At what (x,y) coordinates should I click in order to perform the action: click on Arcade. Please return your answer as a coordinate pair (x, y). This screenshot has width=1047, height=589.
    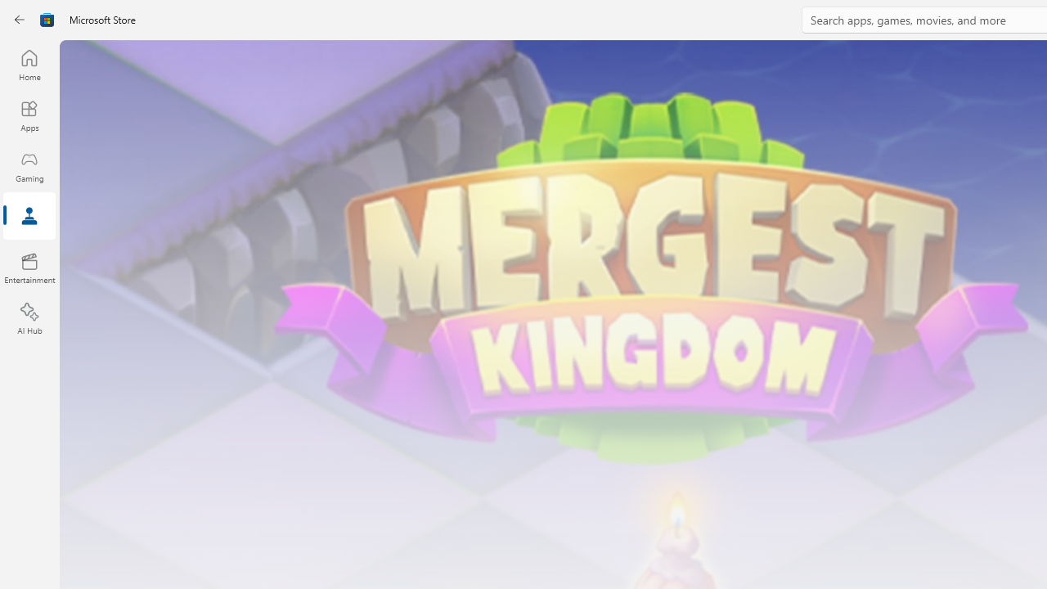
    Looking at the image, I should click on (29, 217).